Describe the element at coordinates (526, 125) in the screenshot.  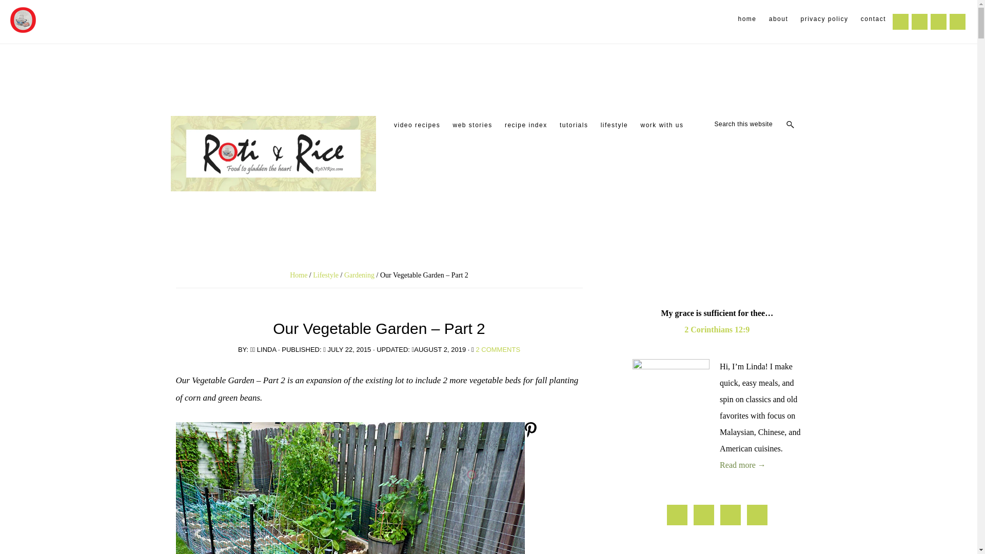
I see `recipe index` at that location.